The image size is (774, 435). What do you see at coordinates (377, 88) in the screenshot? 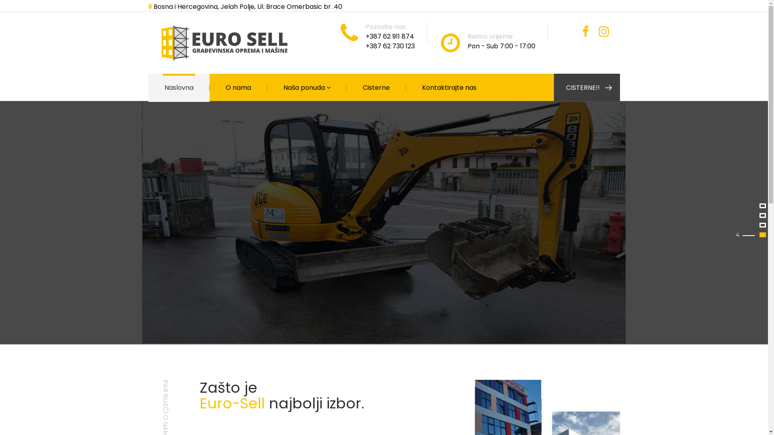
I see `Cisterne` at bounding box center [377, 88].